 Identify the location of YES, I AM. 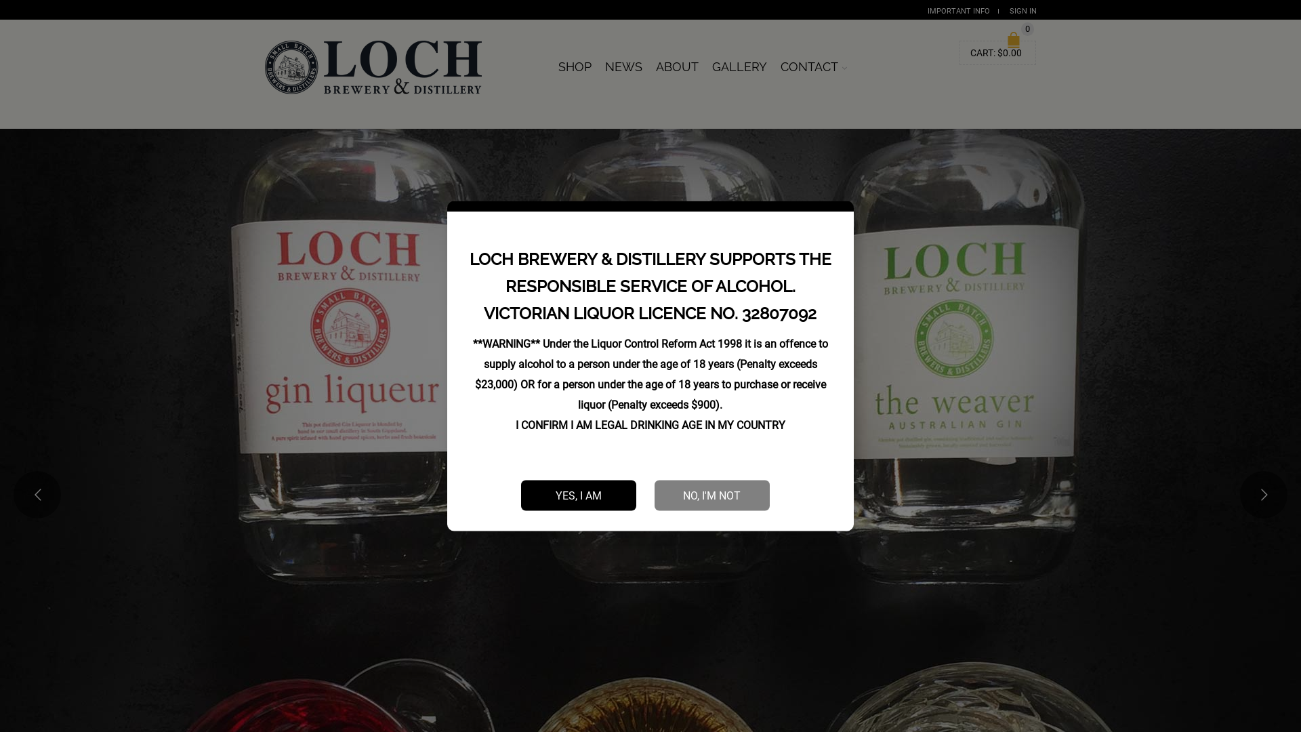
(579, 495).